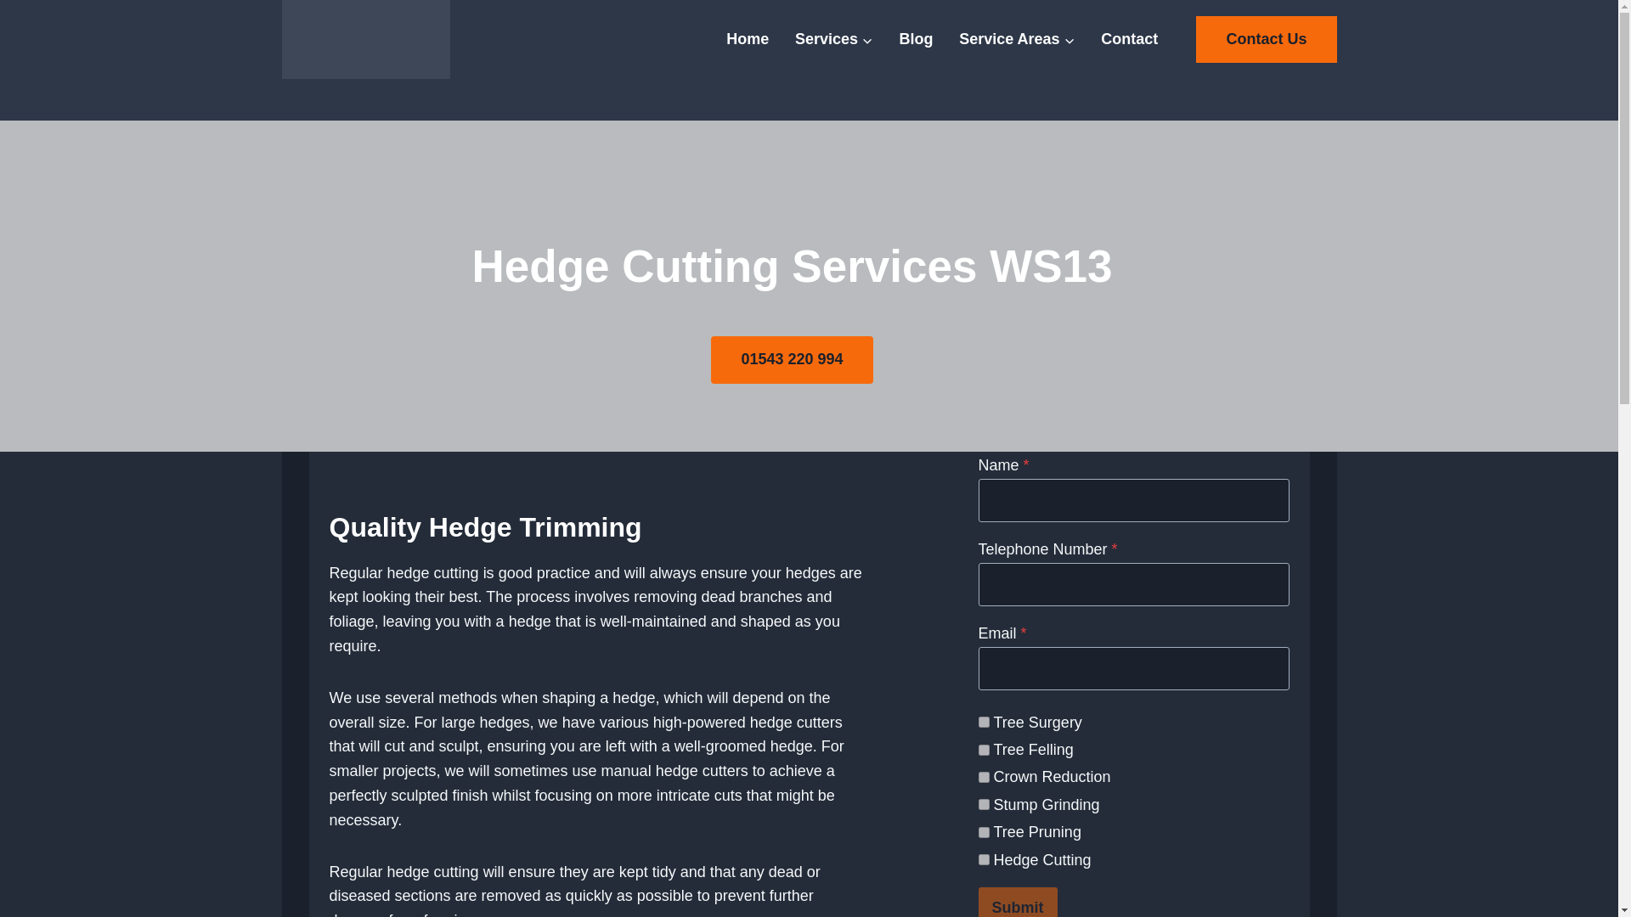  I want to click on Stump Grinding, so click(984, 803).